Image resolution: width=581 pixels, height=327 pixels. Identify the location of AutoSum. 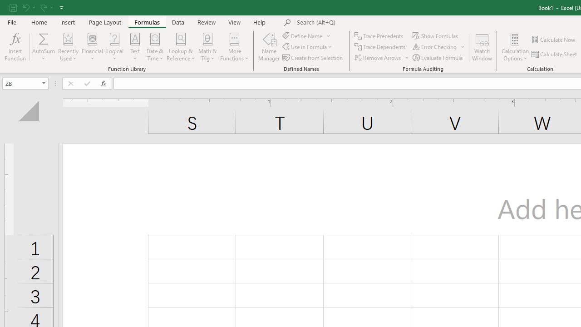
(44, 46).